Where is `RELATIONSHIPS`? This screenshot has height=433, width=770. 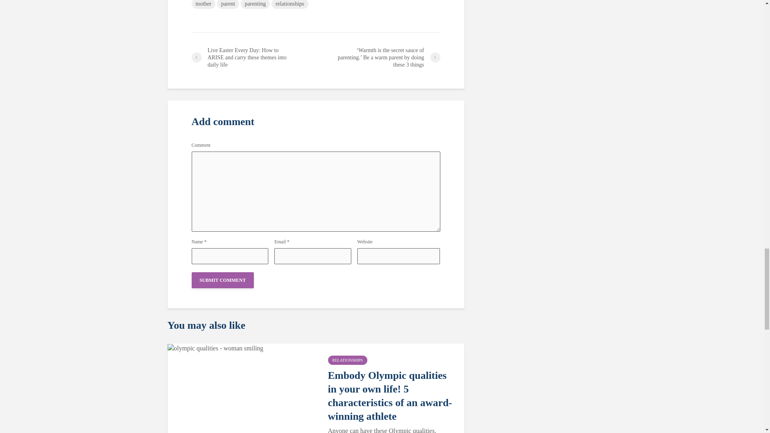 RELATIONSHIPS is located at coordinates (347, 360).